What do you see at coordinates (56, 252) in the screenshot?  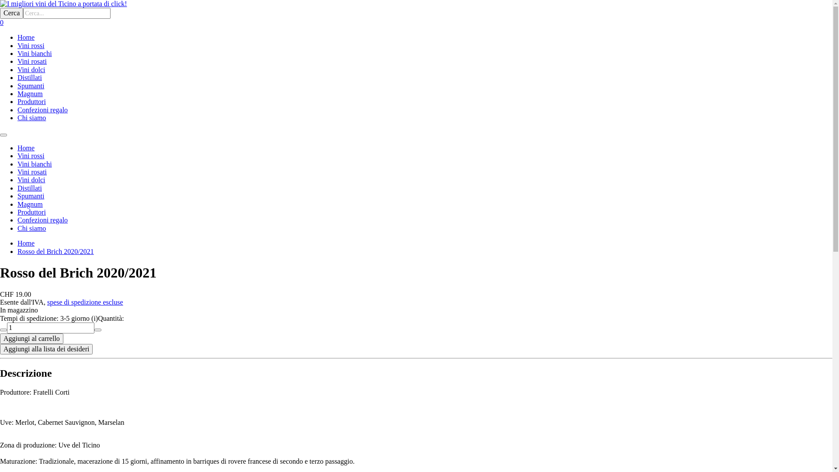 I see `Rosso del Brich 2020/2021` at bounding box center [56, 252].